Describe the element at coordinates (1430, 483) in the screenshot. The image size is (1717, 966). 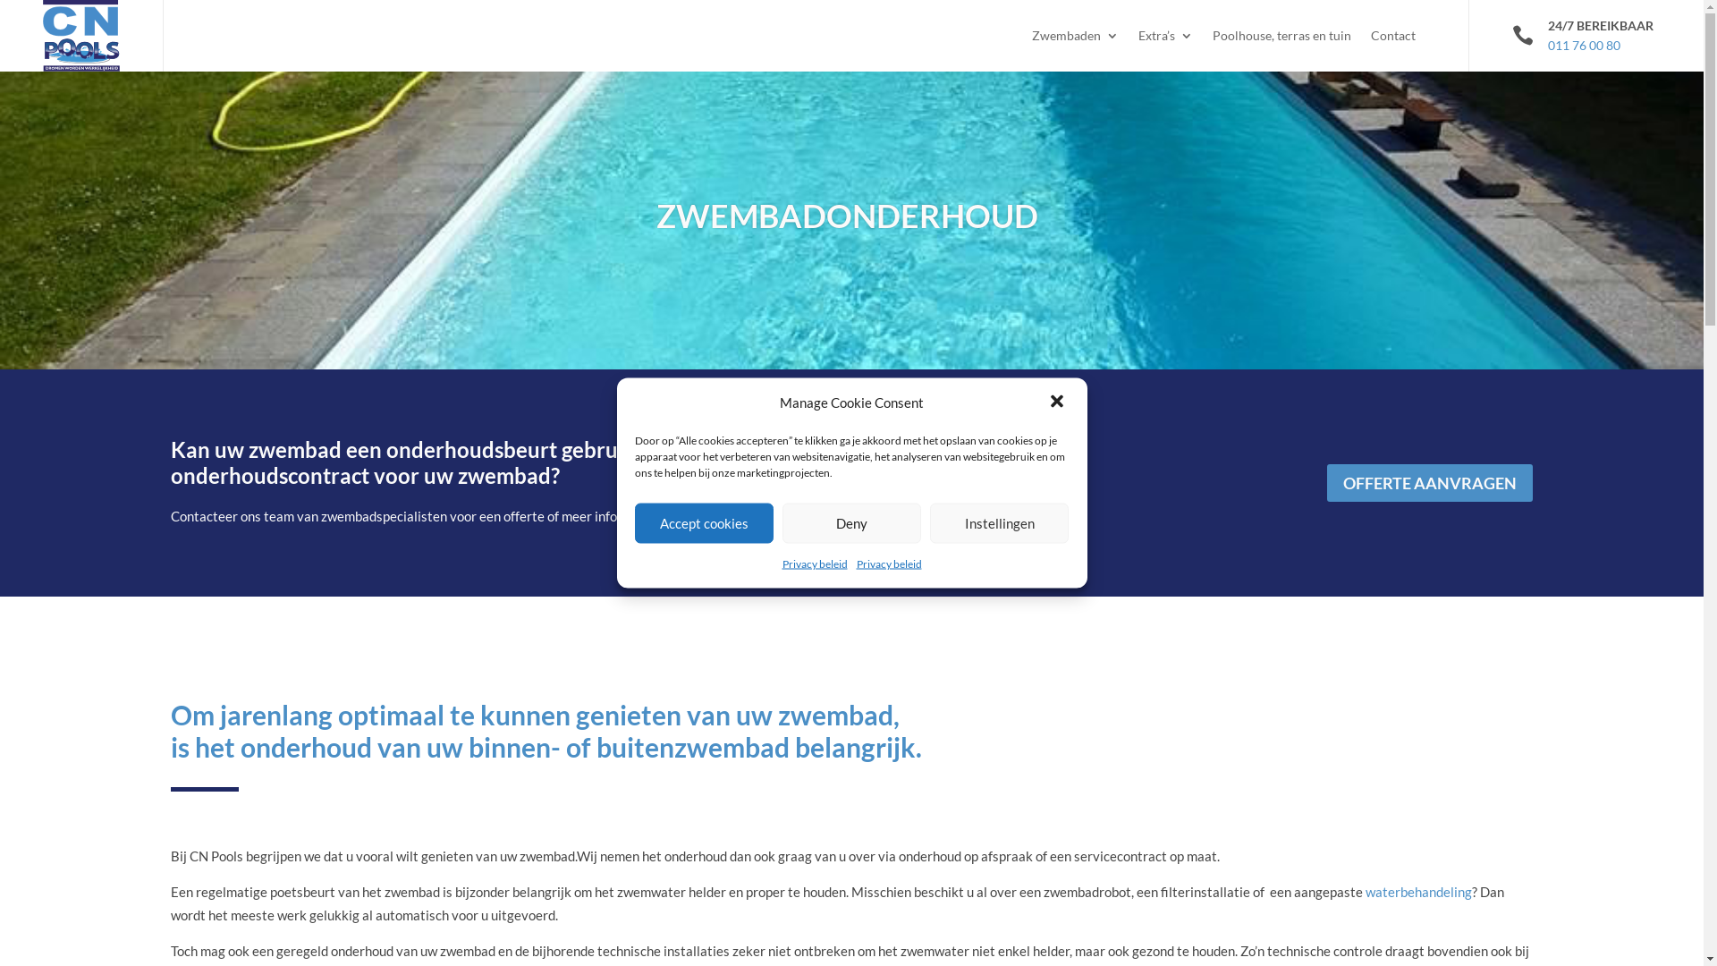
I see `OFFERTE AANVRAGEN` at that location.